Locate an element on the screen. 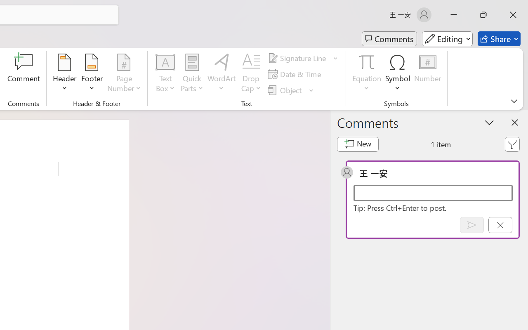 This screenshot has height=330, width=528. Text Box is located at coordinates (165, 74).